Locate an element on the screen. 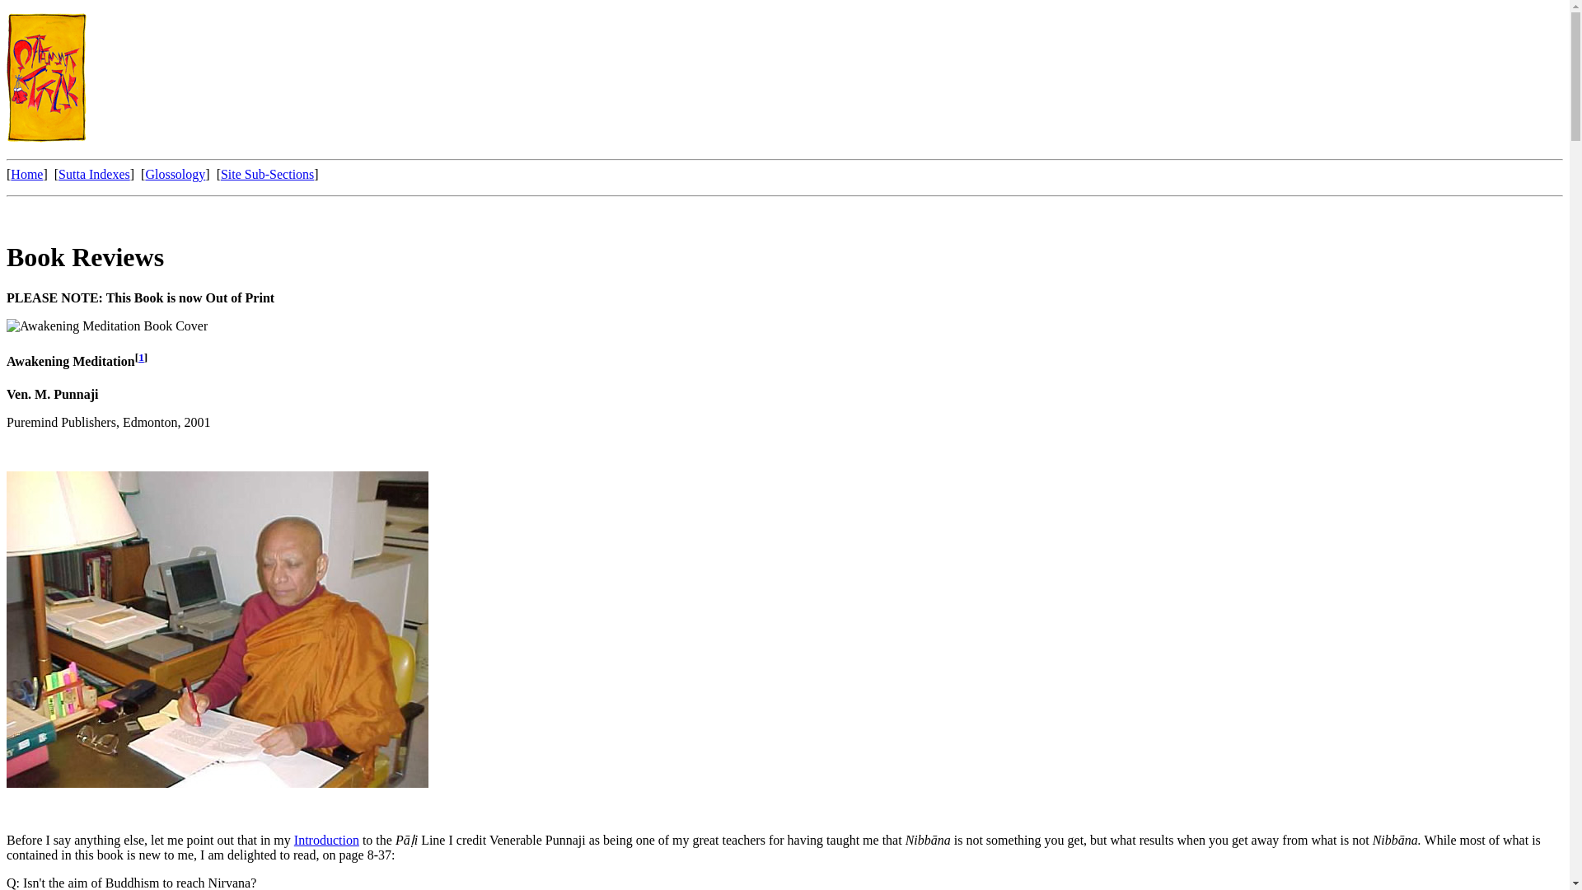 Image resolution: width=1582 pixels, height=890 pixels. Sutta Indexes is located at coordinates (94, 175).